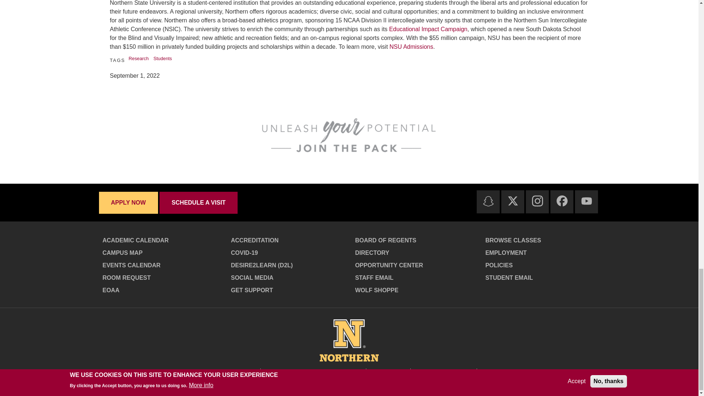  What do you see at coordinates (199, 202) in the screenshot?
I see `Schedule a Visit` at bounding box center [199, 202].